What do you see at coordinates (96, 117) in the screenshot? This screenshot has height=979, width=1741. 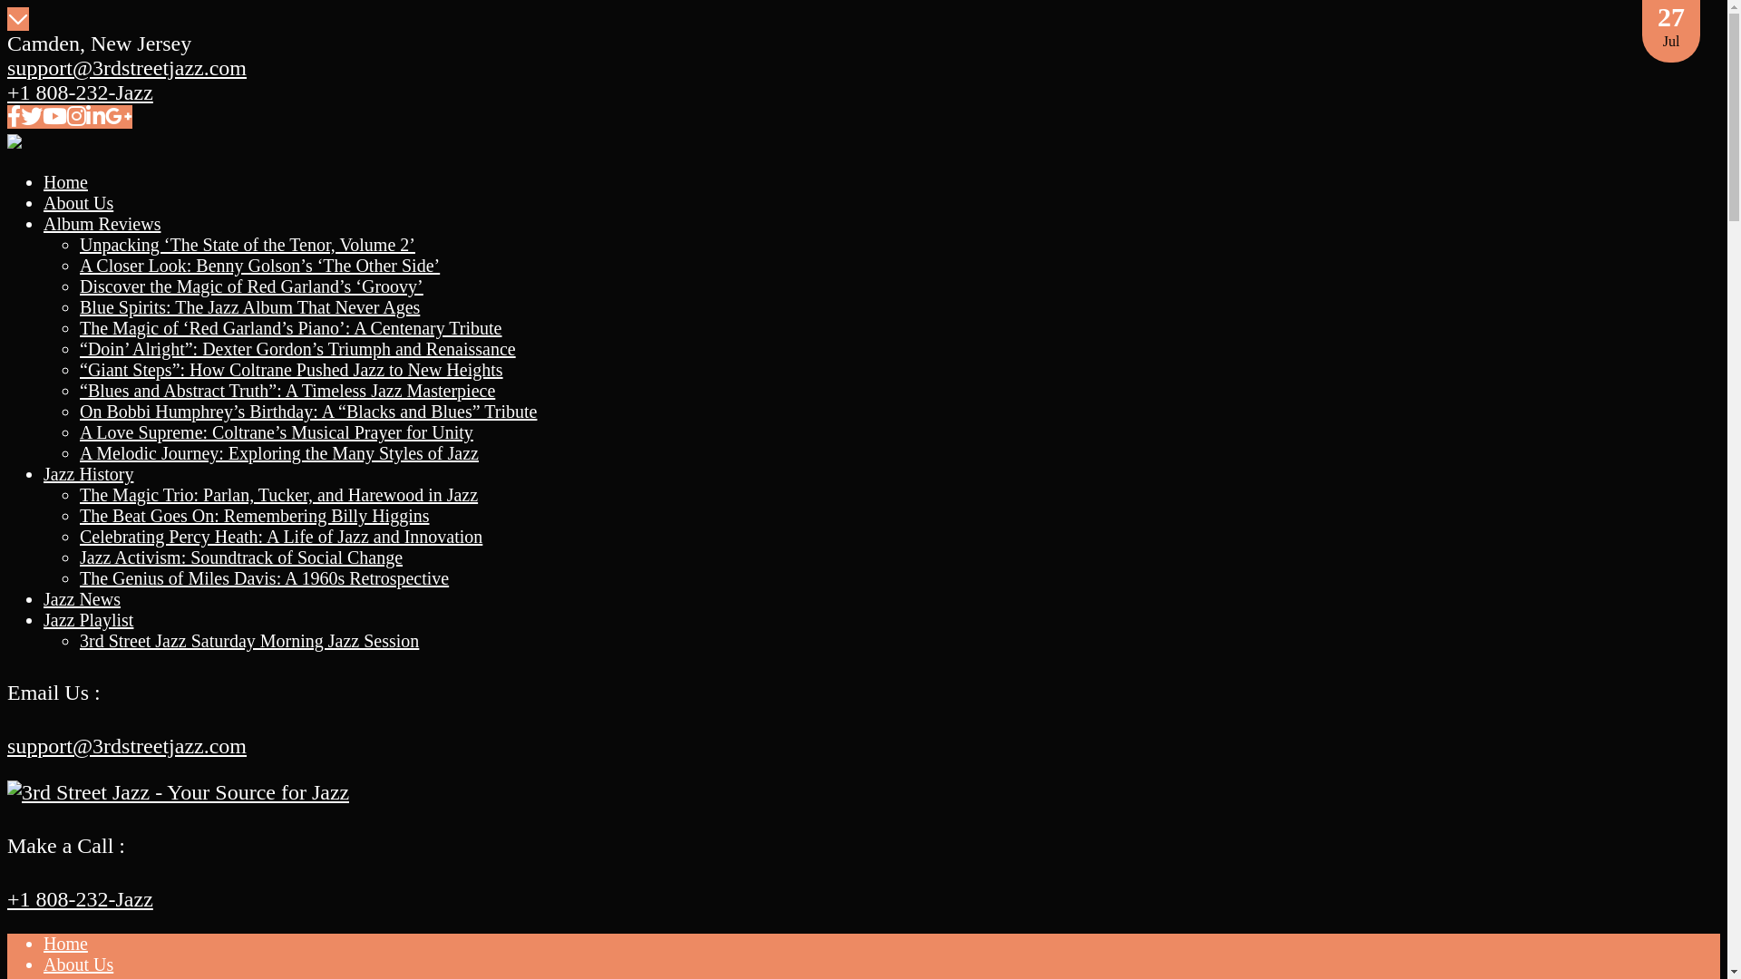 I see `linkedin-in` at bounding box center [96, 117].